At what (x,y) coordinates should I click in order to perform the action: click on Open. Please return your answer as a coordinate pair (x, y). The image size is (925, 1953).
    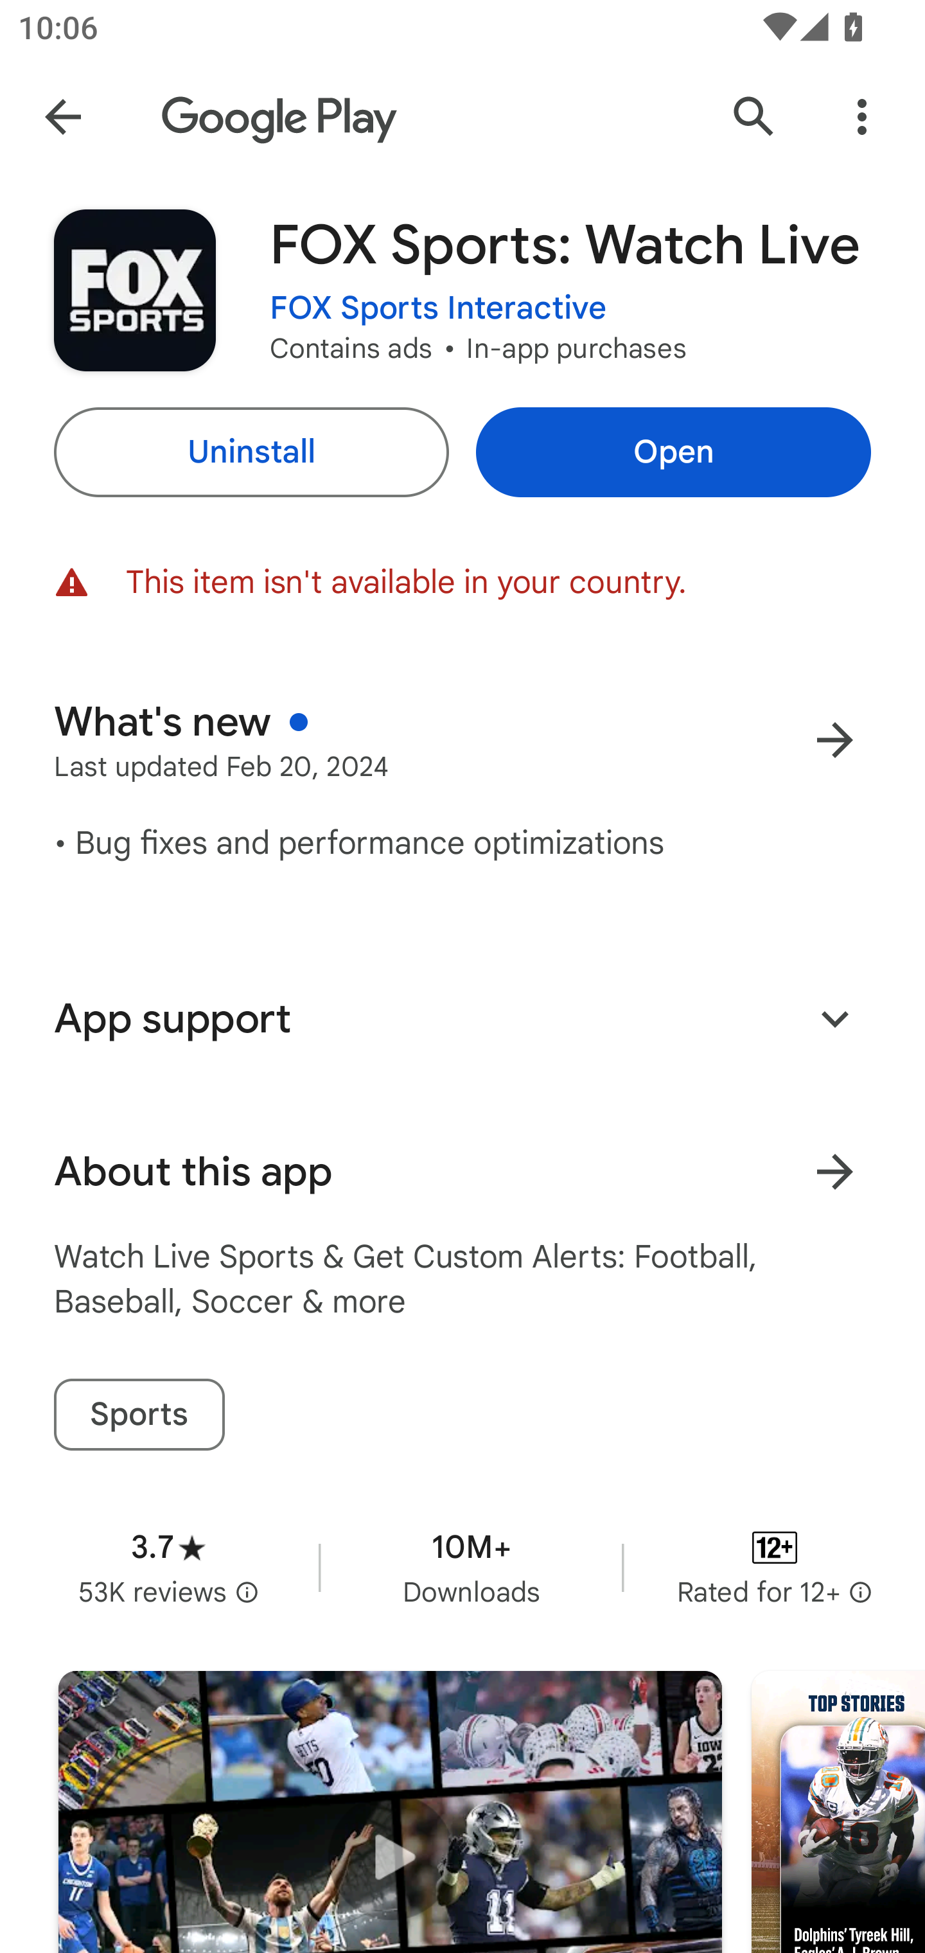
    Looking at the image, I should click on (673, 452).